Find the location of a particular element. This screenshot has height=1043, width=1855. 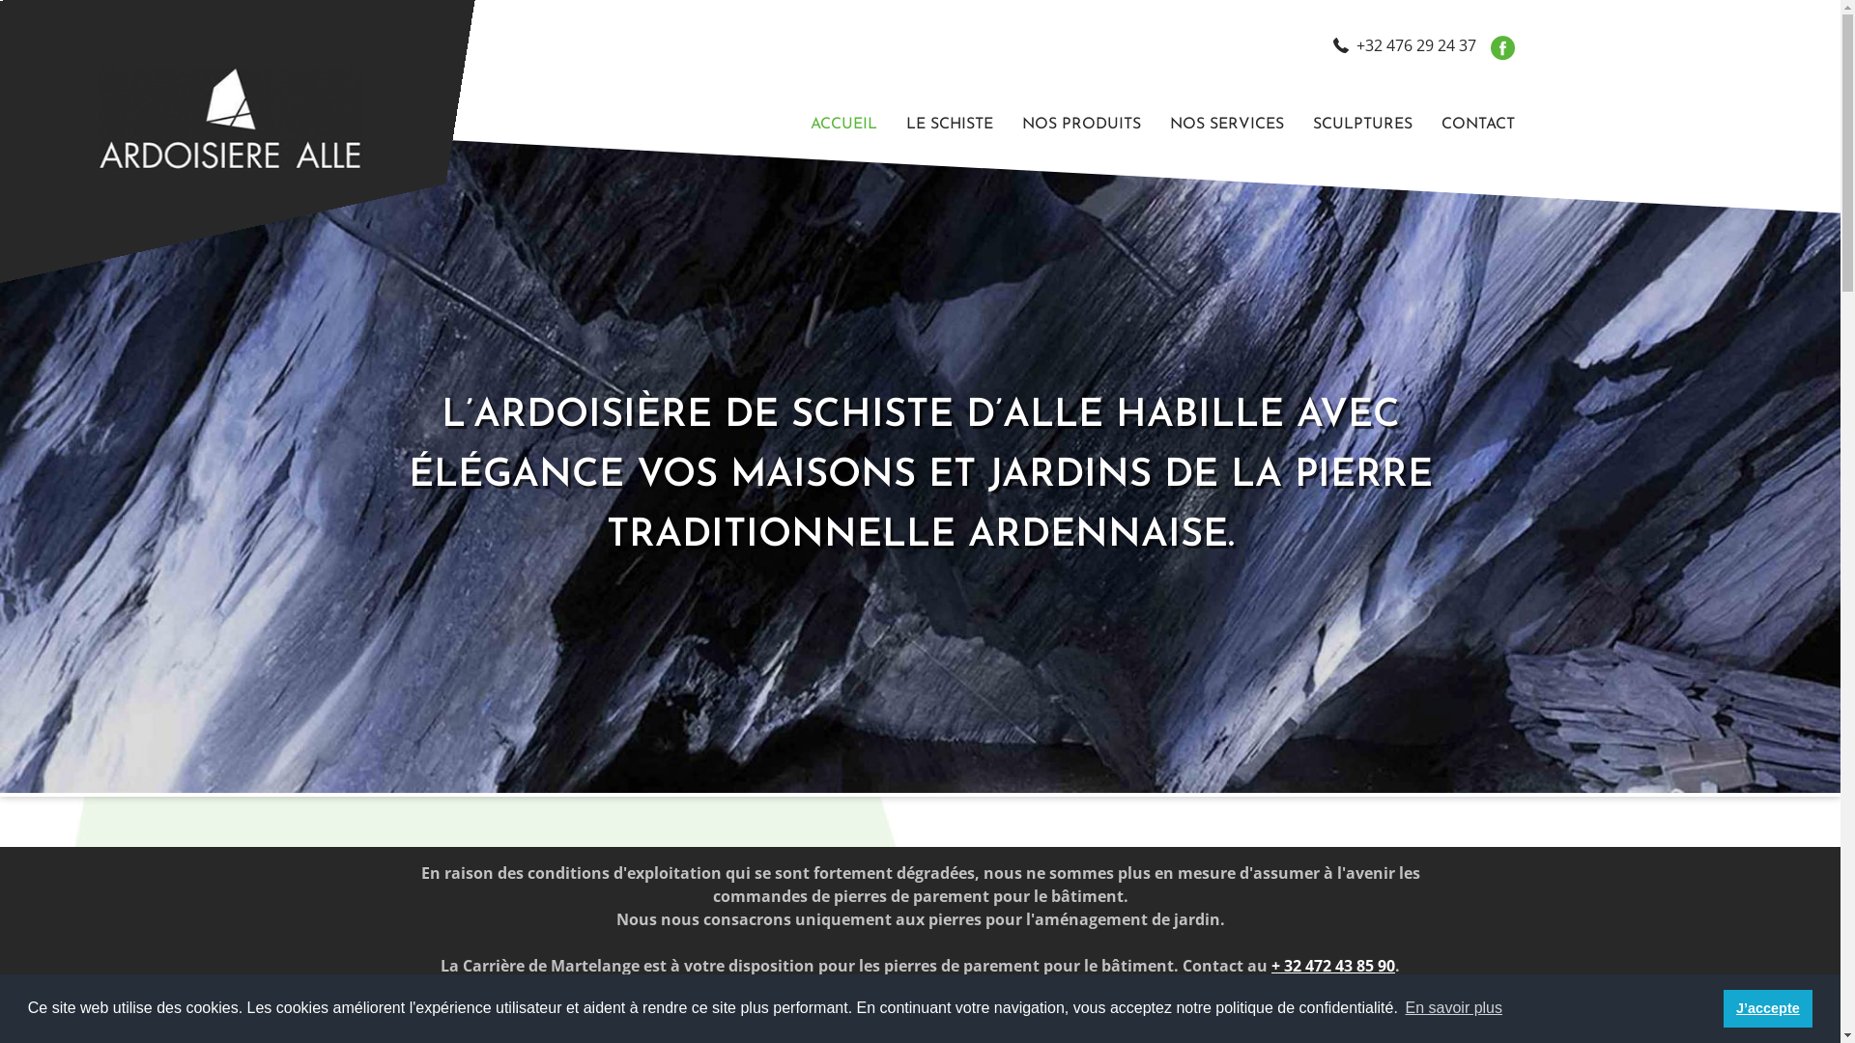

LE SCHISTE is located at coordinates (949, 125).